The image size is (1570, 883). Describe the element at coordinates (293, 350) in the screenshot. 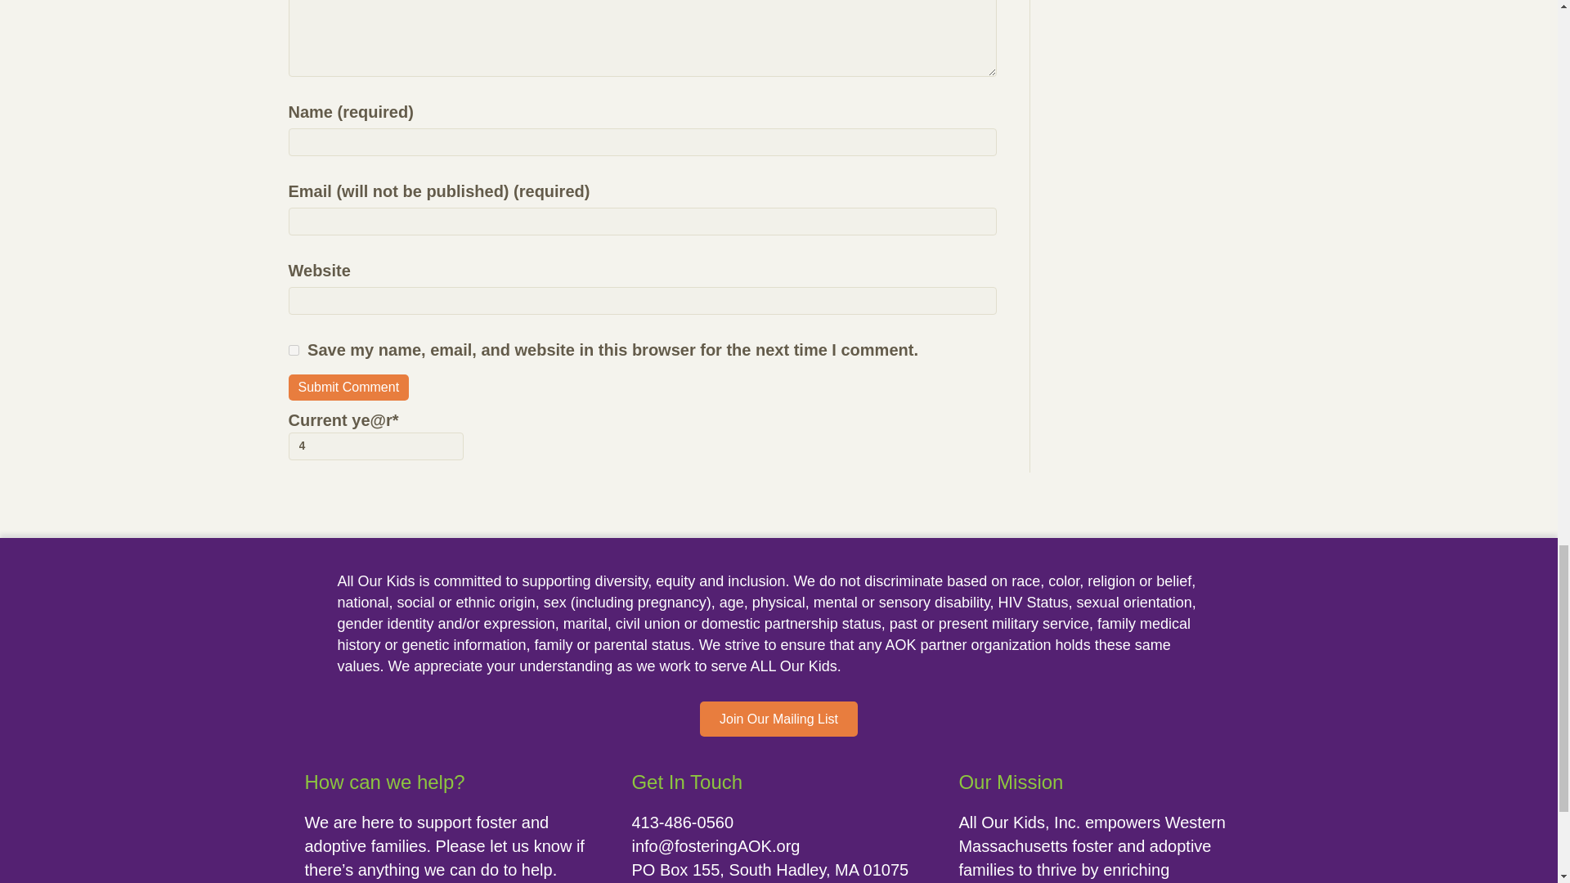

I see `yes` at that location.